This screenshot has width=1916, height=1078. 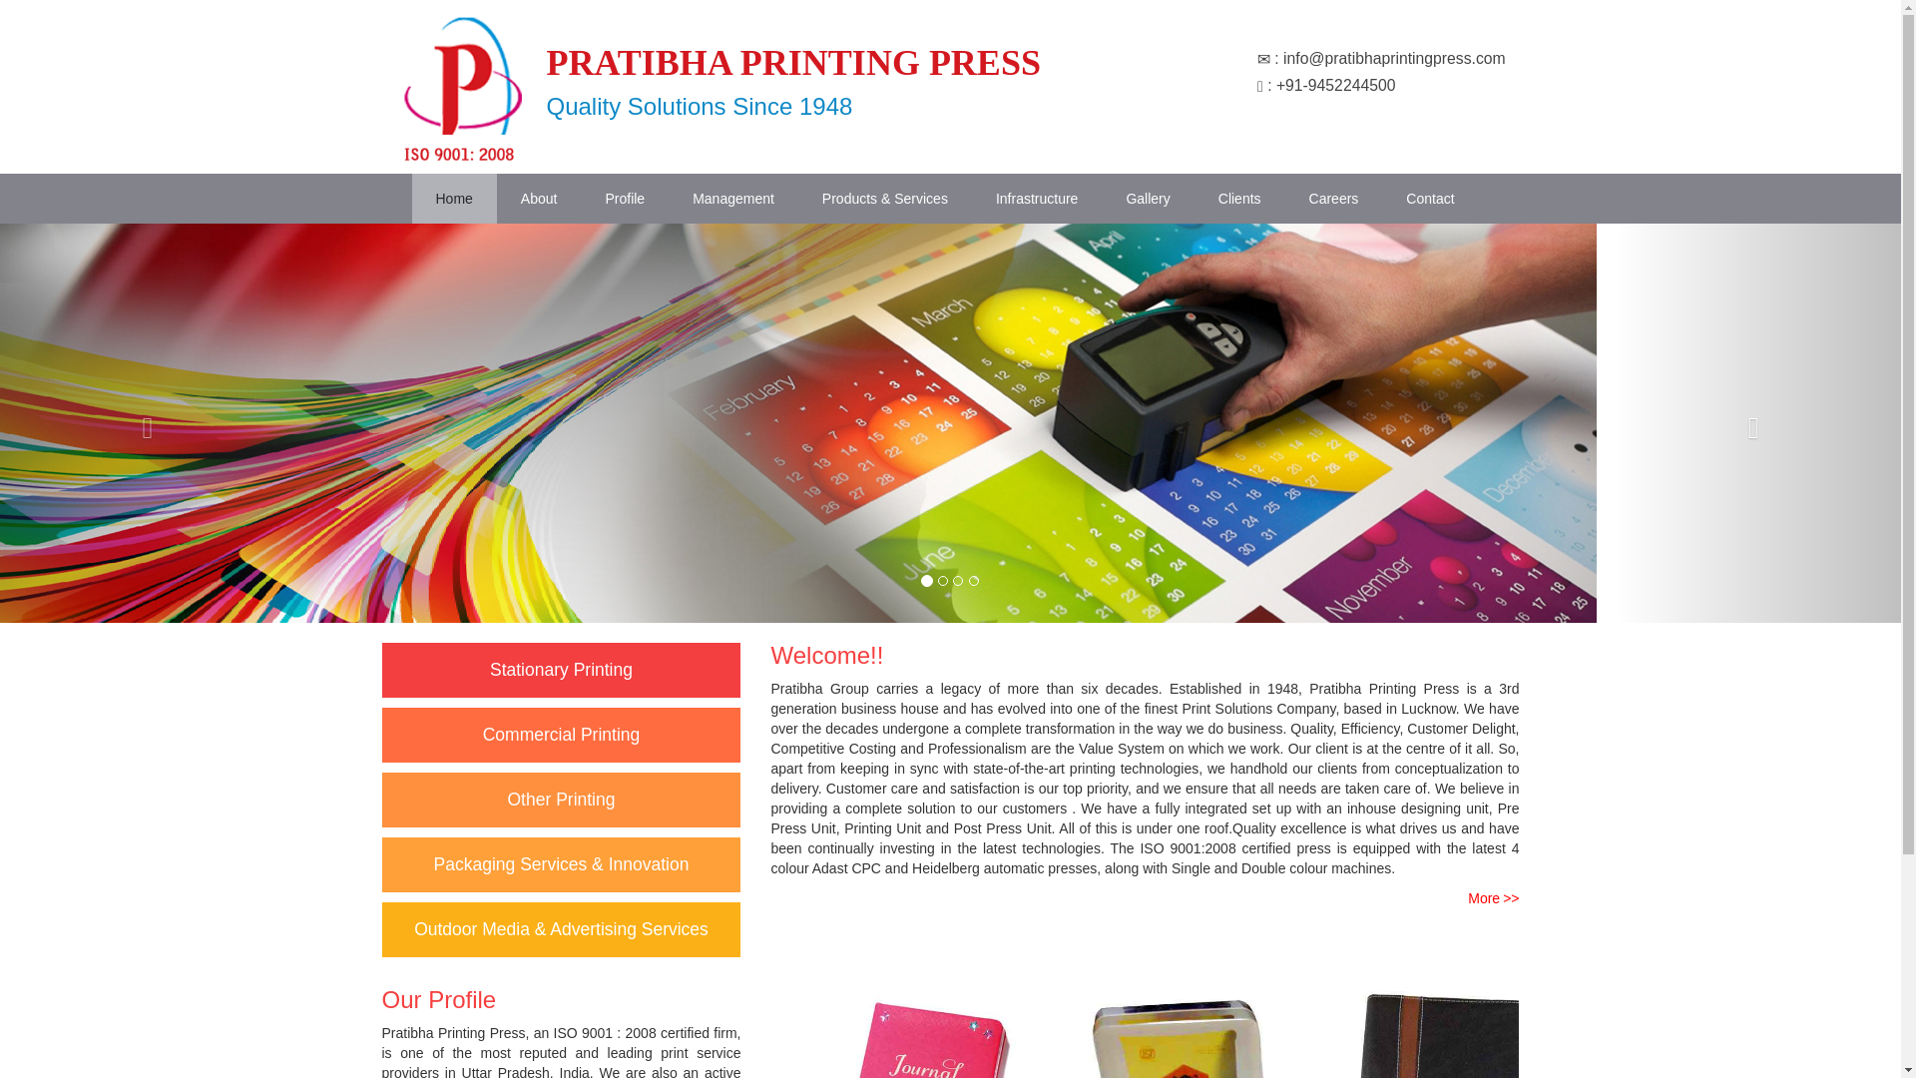 What do you see at coordinates (1239, 198) in the screenshot?
I see `Clients` at bounding box center [1239, 198].